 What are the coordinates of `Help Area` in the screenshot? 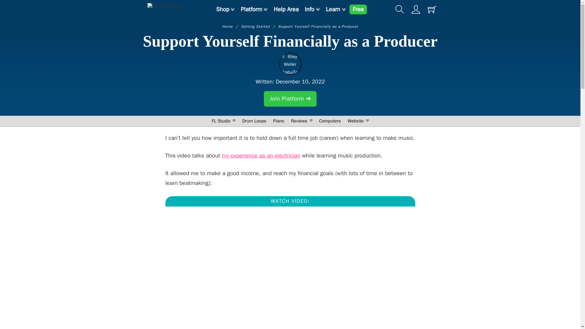 It's located at (286, 9).